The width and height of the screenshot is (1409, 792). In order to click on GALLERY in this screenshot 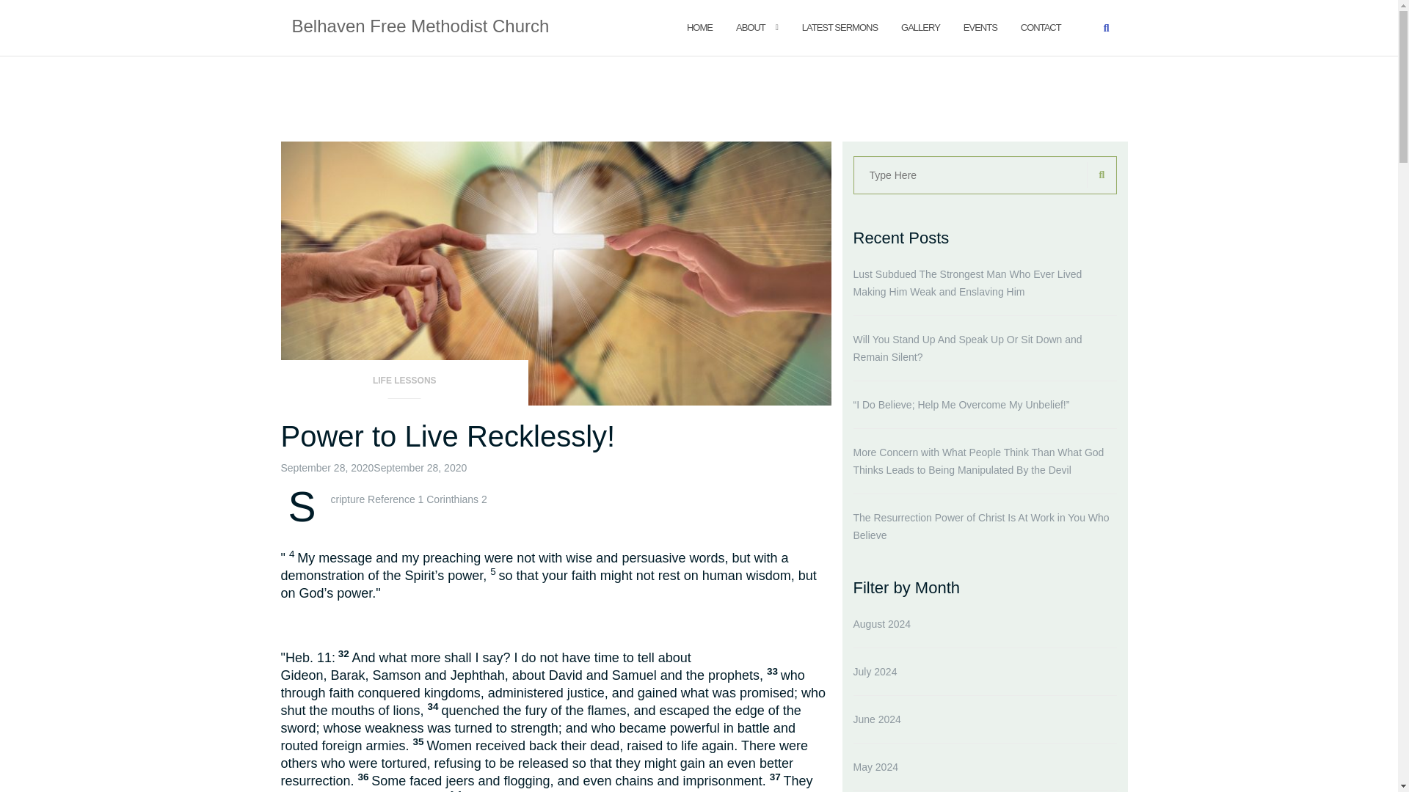, I will do `click(920, 26)`.